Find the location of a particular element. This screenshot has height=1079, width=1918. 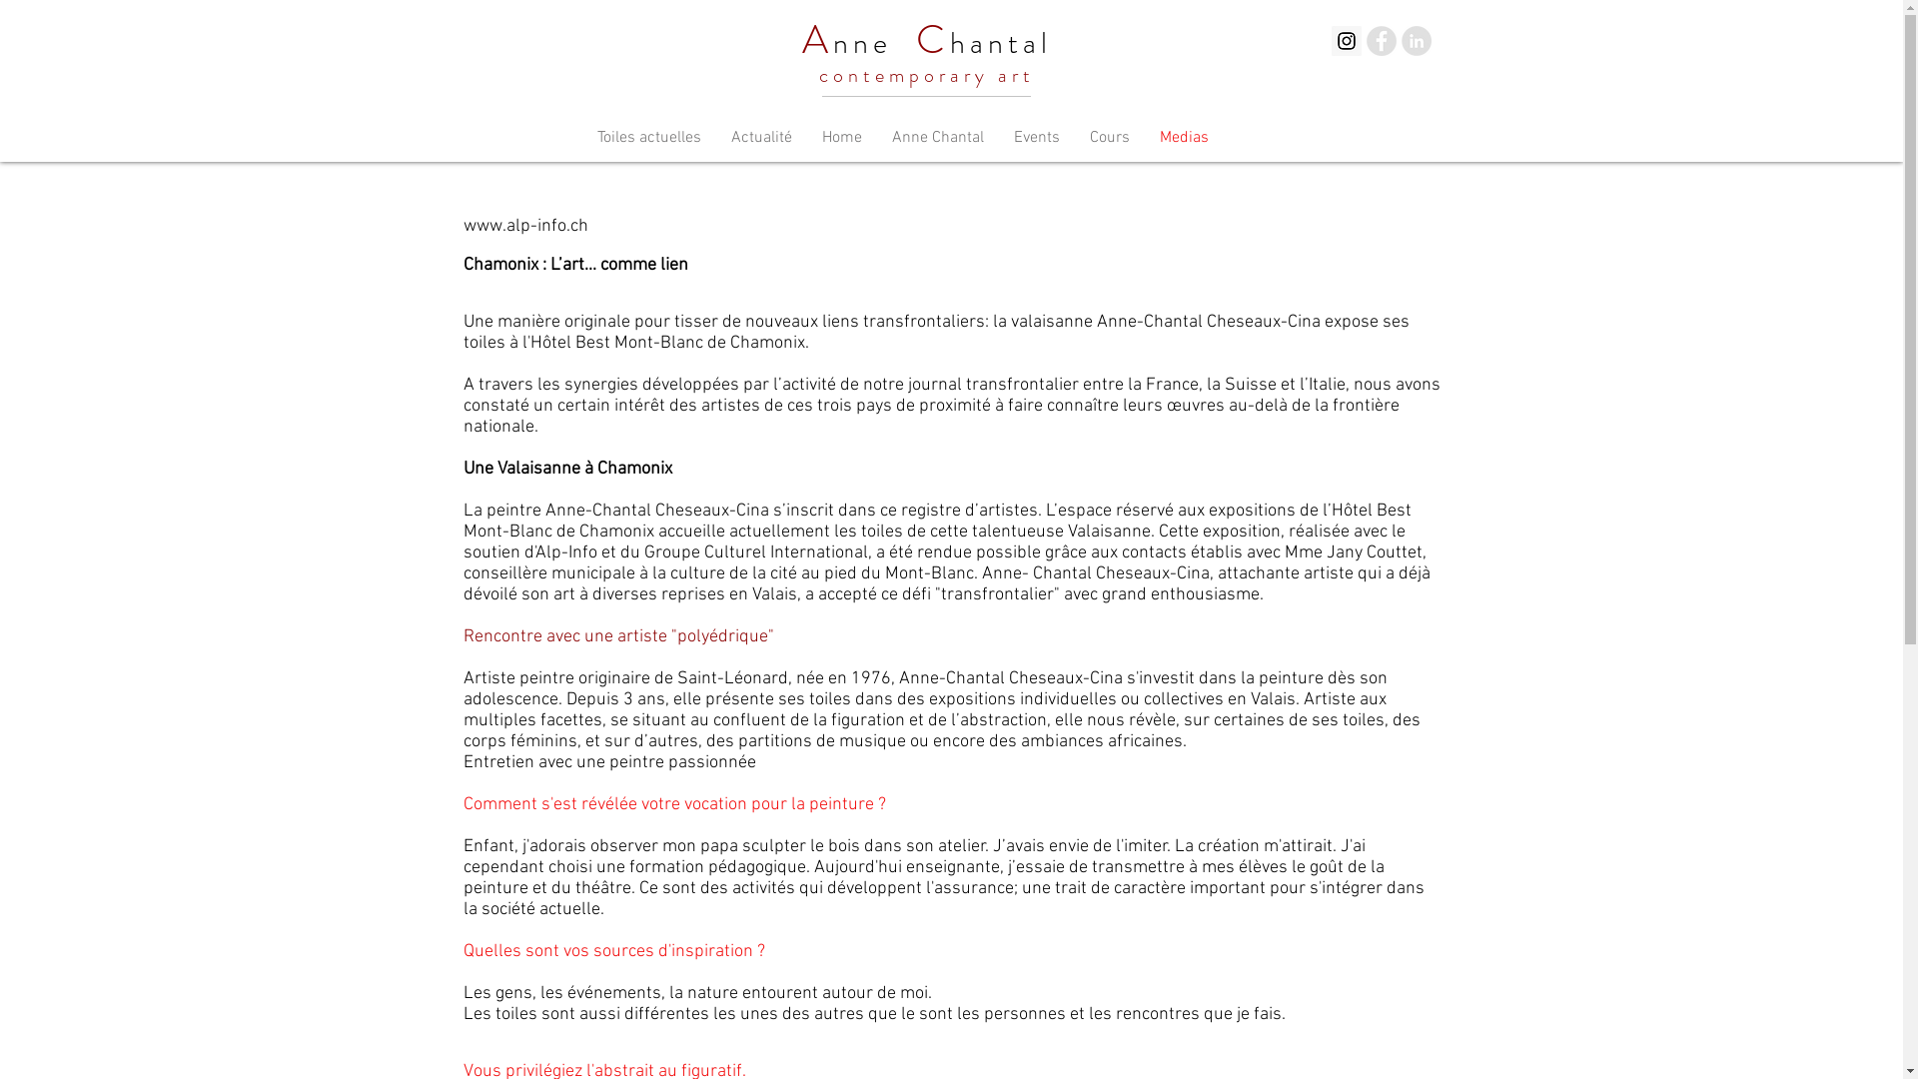

Toiles actuelles is located at coordinates (648, 138).